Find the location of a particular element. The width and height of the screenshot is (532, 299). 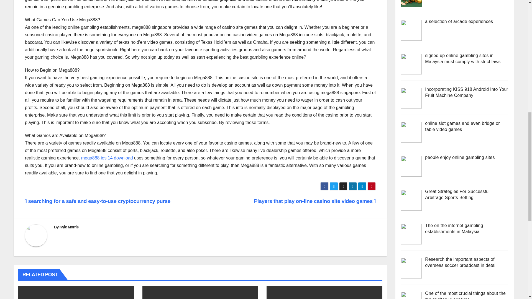

mega888 ios 14 download is located at coordinates (107, 158).